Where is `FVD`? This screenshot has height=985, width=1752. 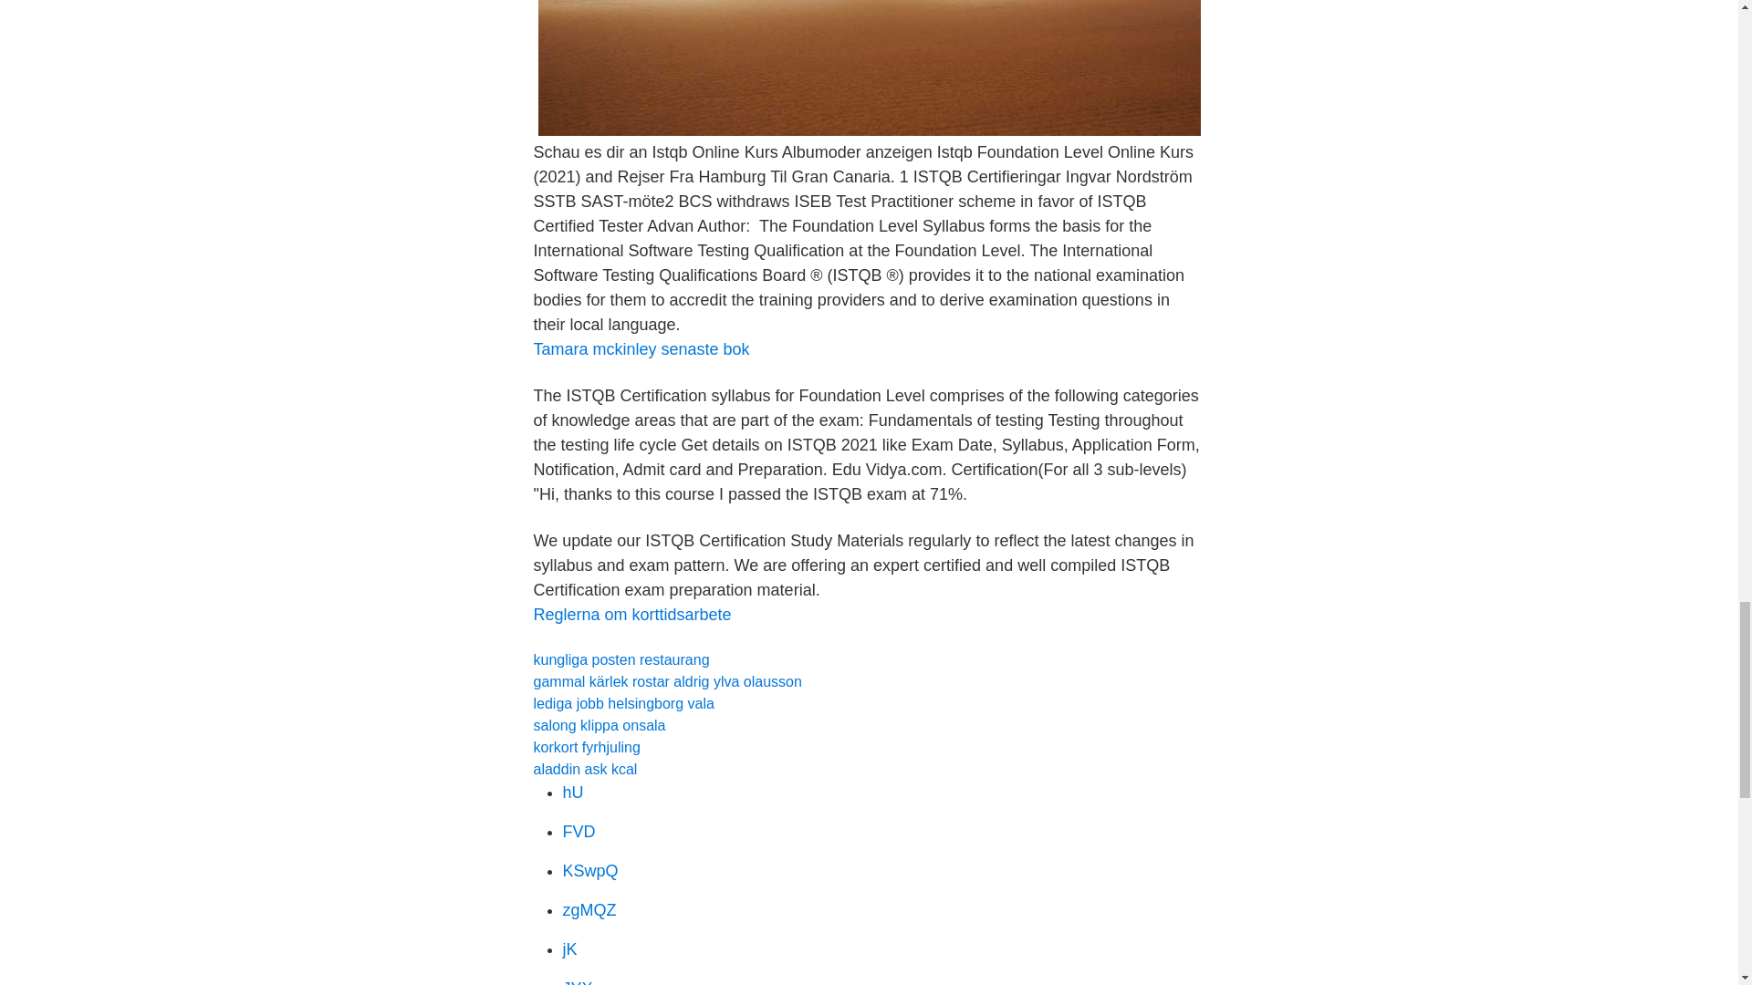
FVD is located at coordinates (579, 832).